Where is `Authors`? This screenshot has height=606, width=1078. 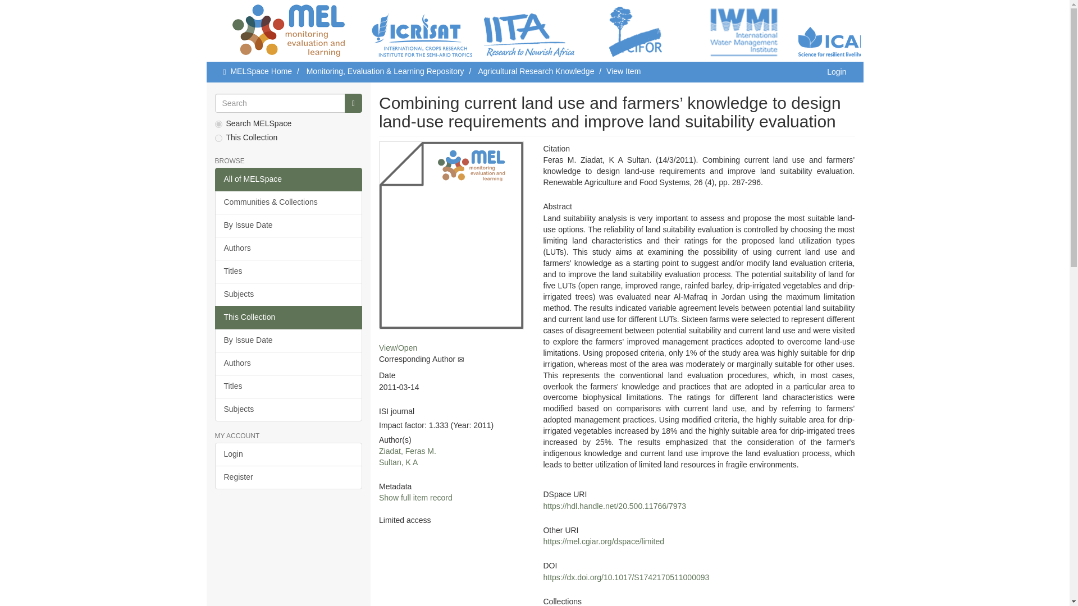
Authors is located at coordinates (289, 249).